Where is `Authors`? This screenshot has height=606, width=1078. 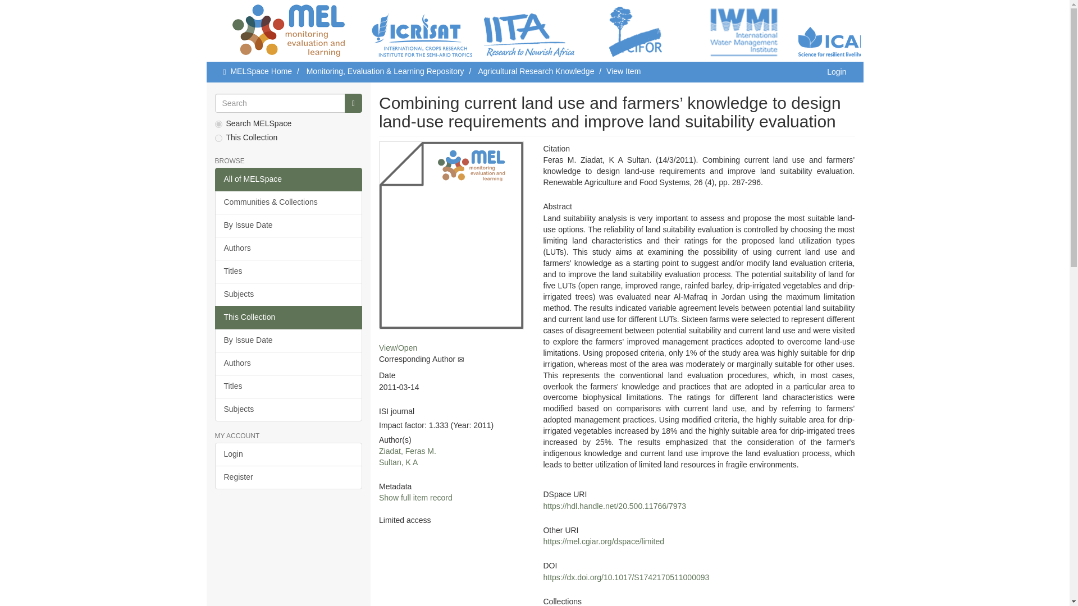
Authors is located at coordinates (289, 249).